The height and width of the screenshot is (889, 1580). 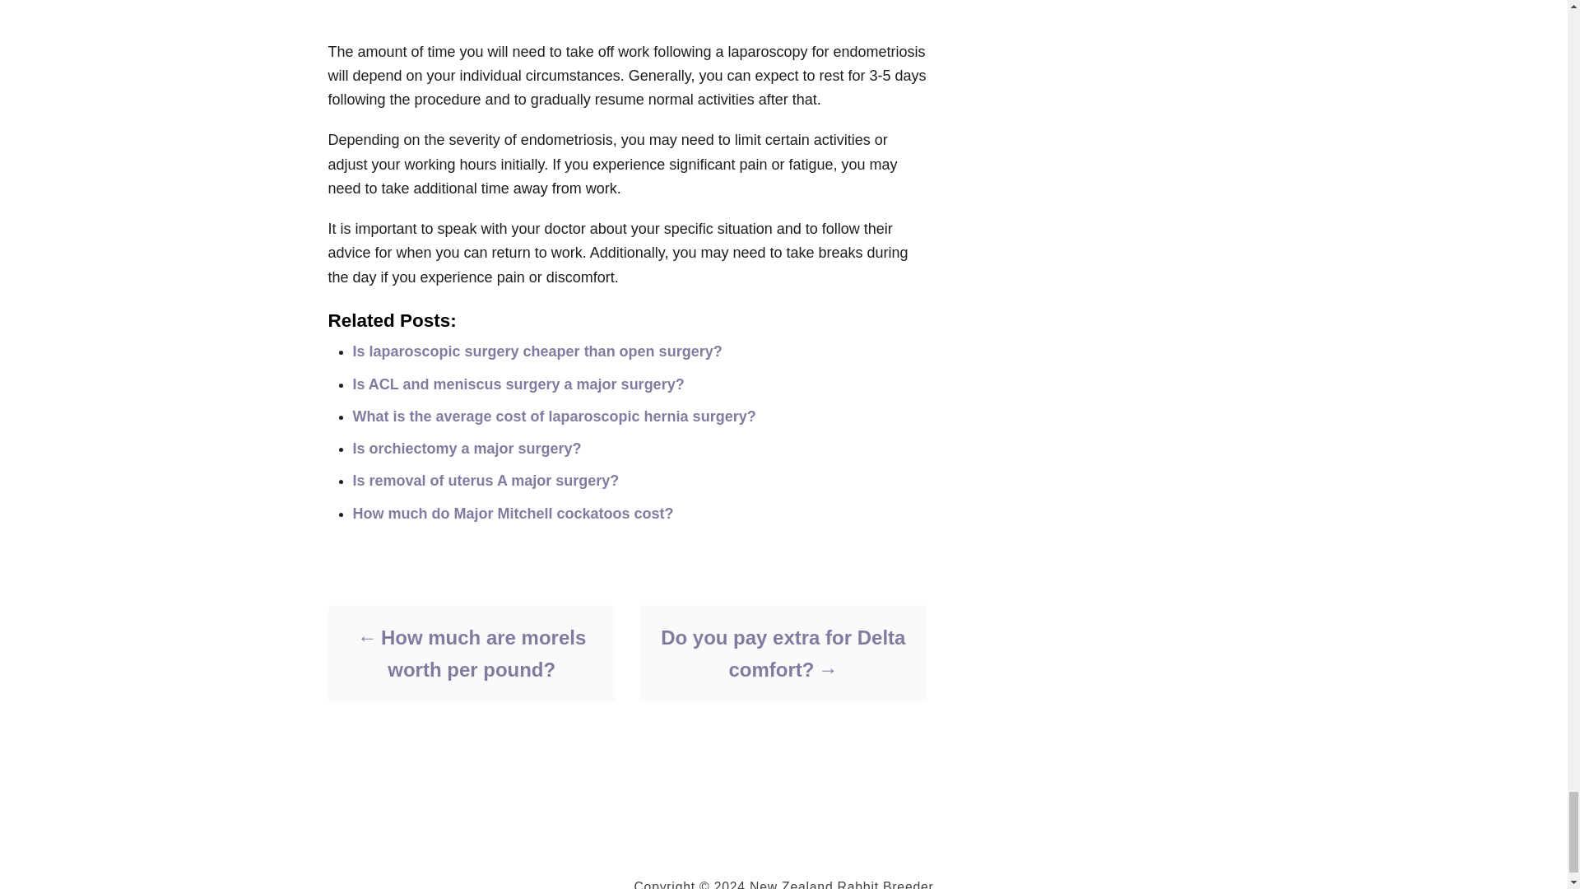 I want to click on Is removal of uterus A major surgery?, so click(x=486, y=481).